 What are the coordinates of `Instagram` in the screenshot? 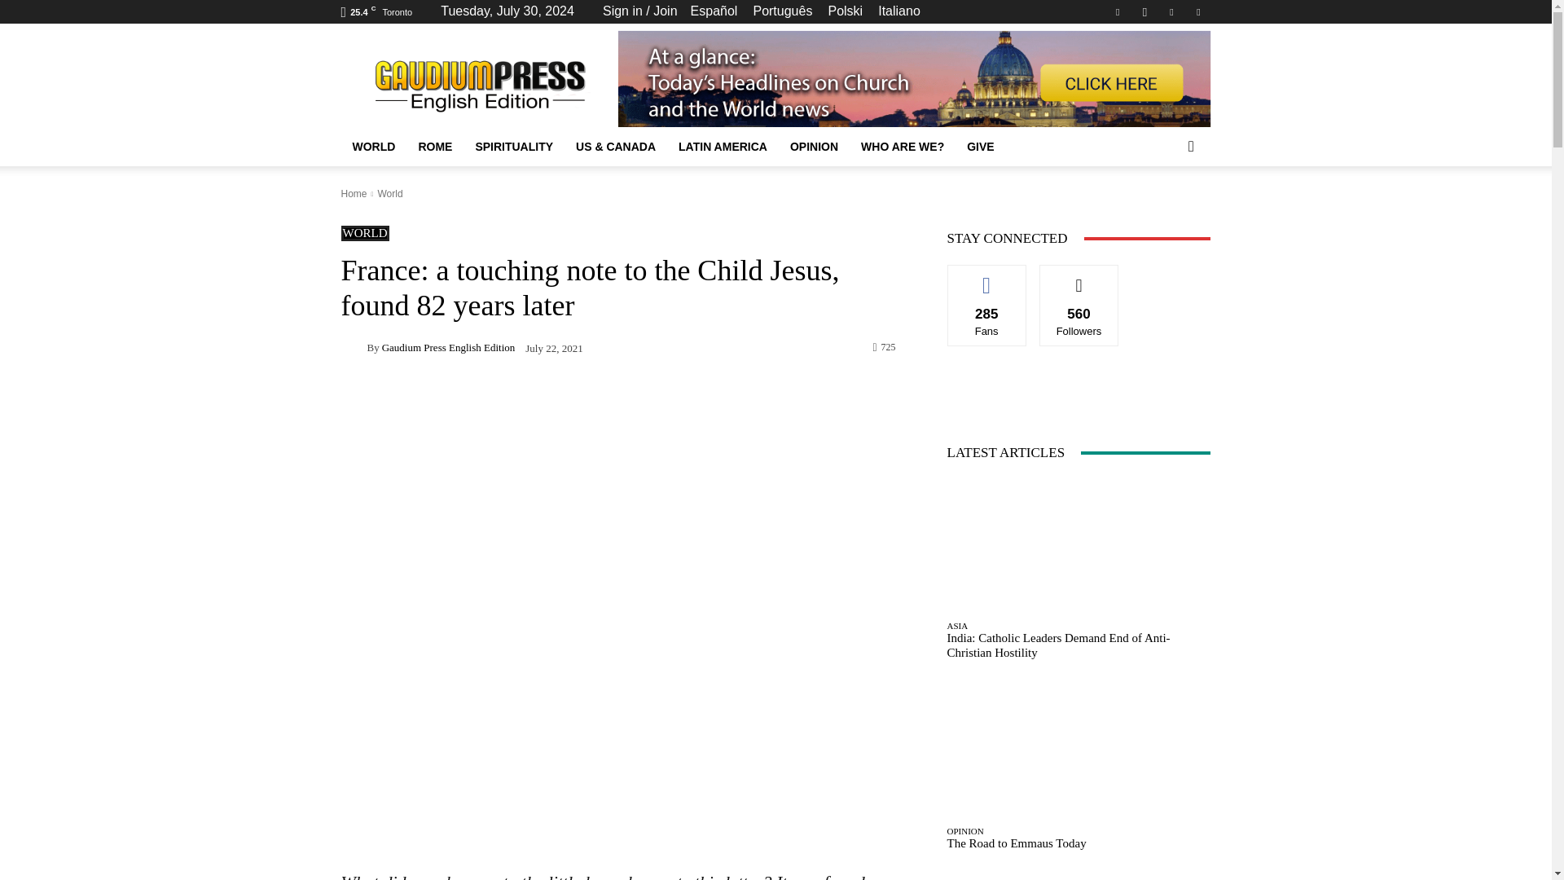 It's located at (1144, 11).